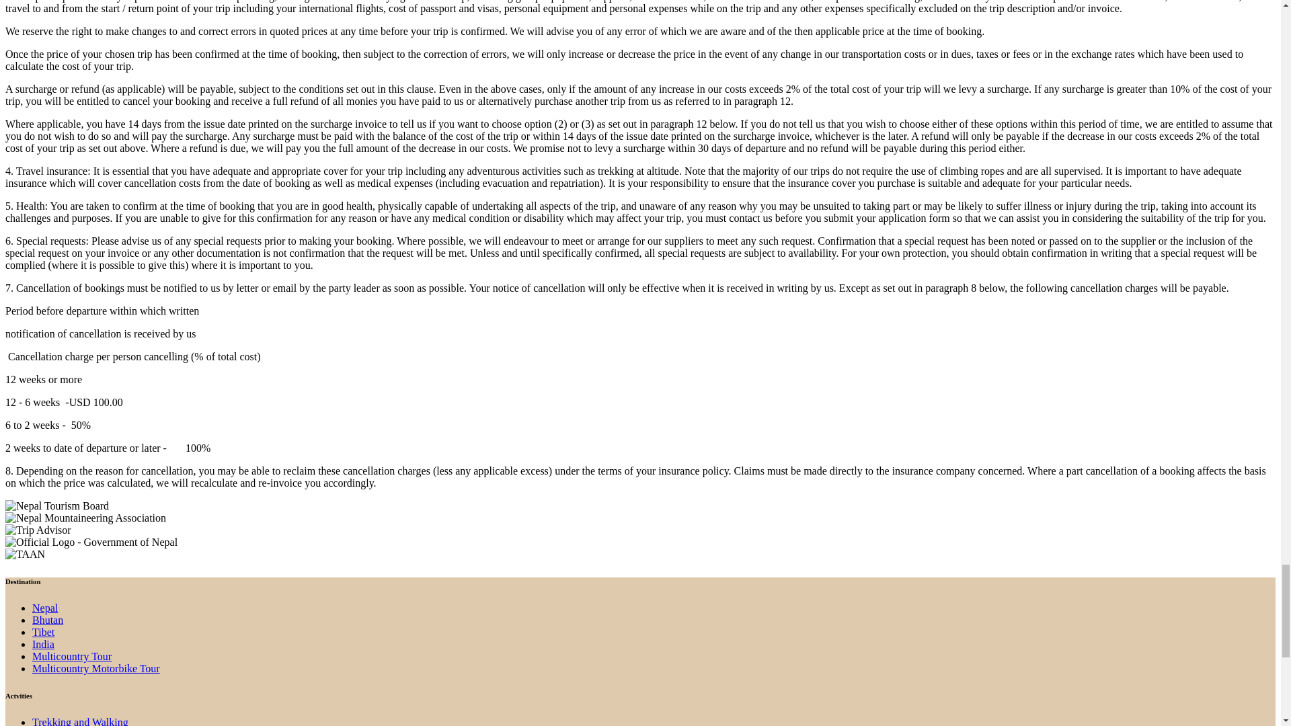  I want to click on India, so click(43, 644).